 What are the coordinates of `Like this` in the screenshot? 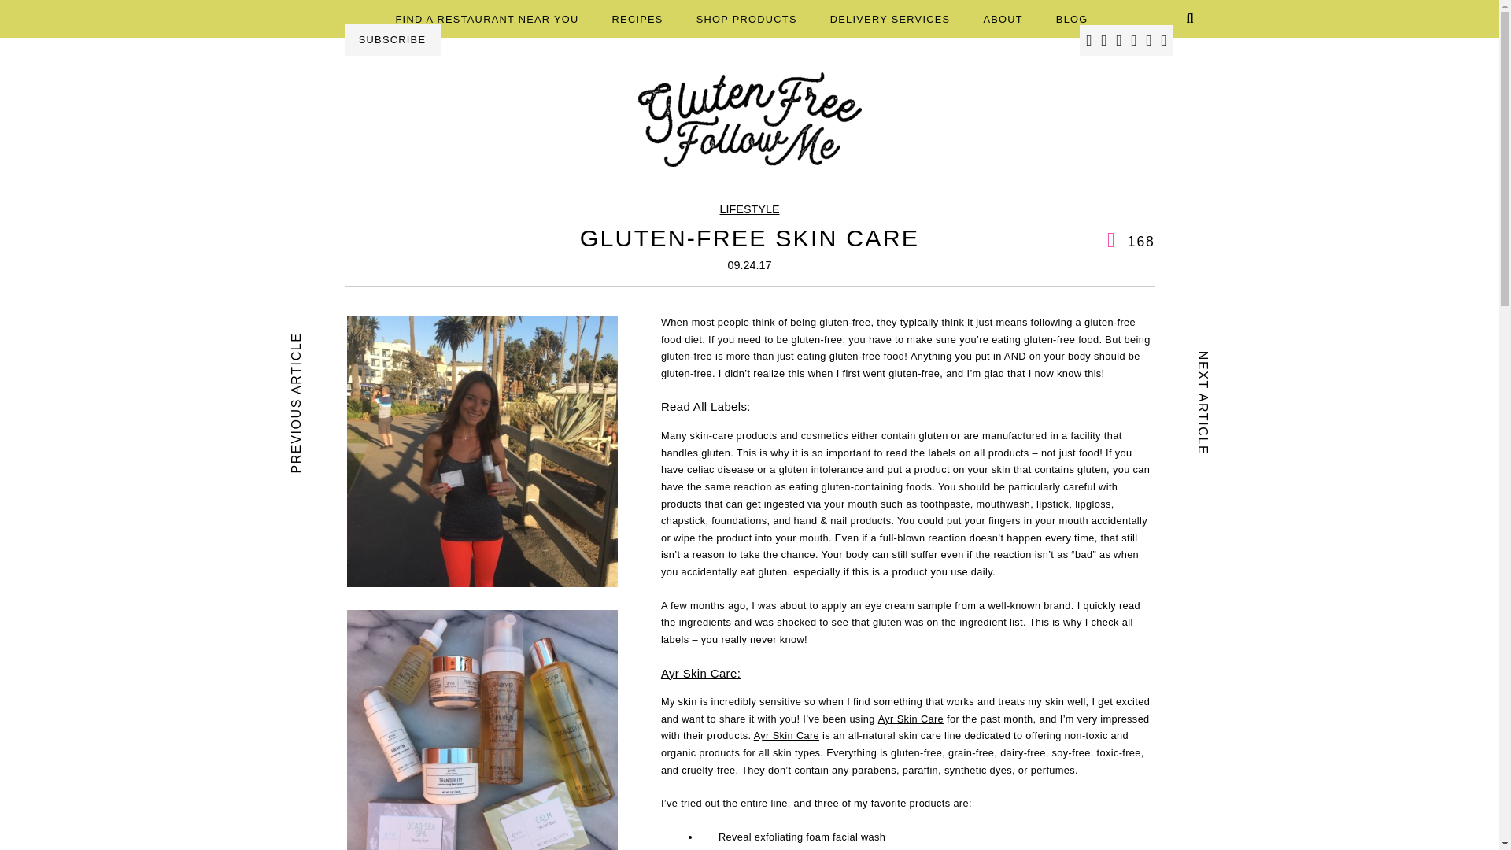 It's located at (1132, 242).